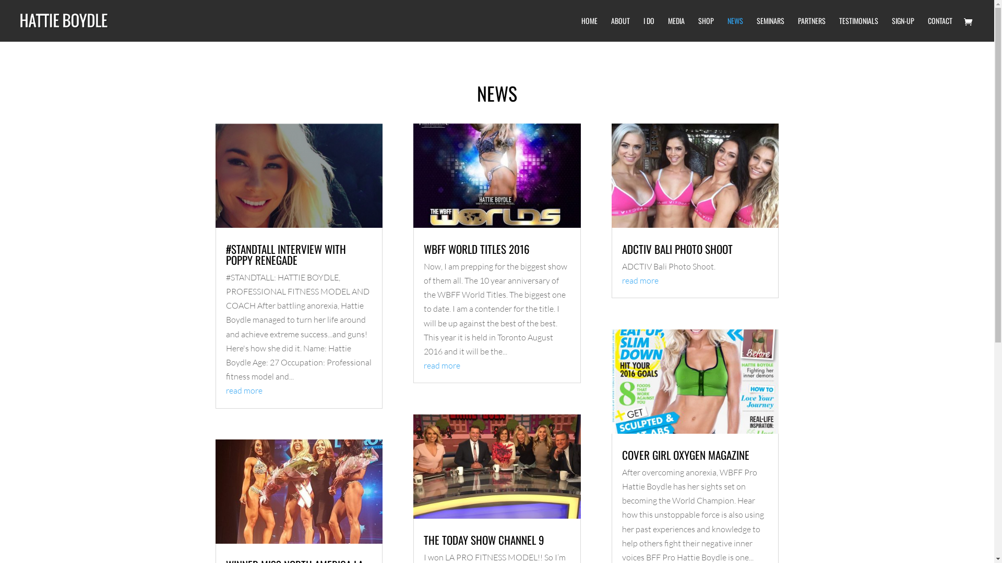 This screenshot has height=563, width=1002. What do you see at coordinates (677, 249) in the screenshot?
I see `ADCTIV BALI PHOTO SHOOT` at bounding box center [677, 249].